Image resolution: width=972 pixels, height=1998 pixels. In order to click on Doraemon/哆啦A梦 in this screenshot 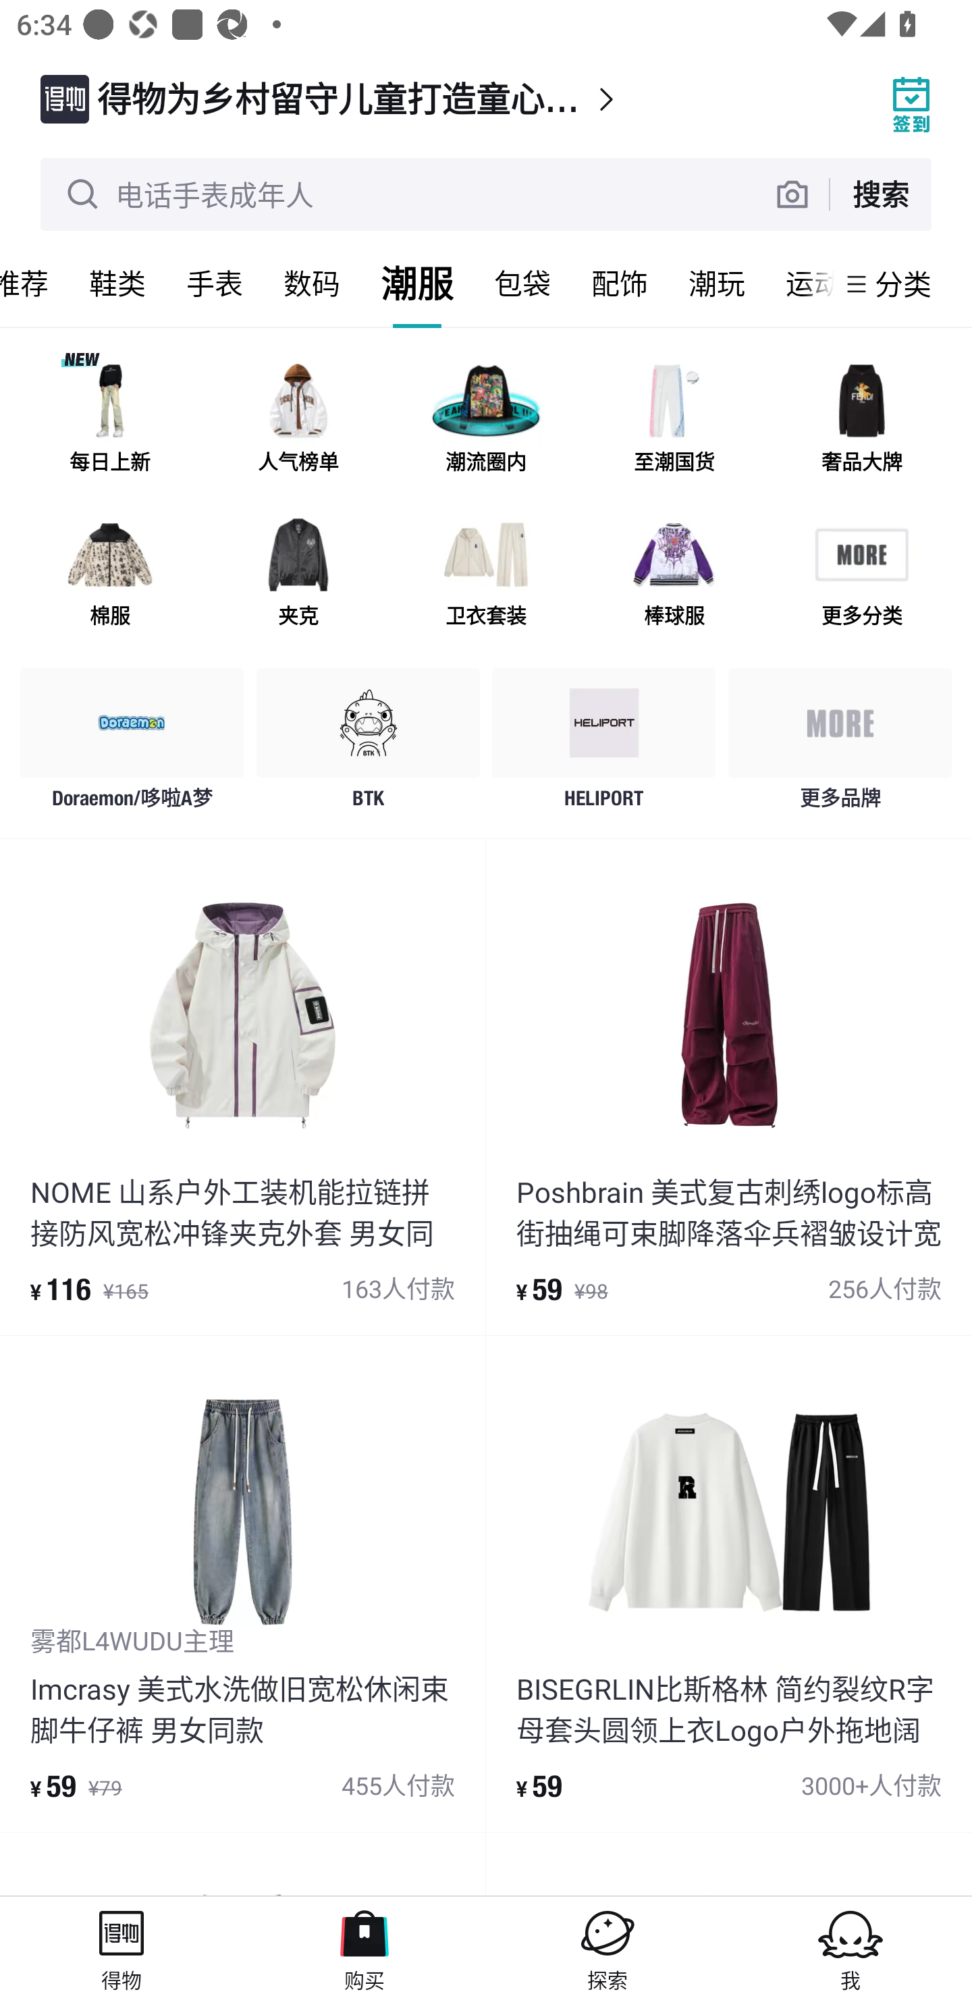, I will do `click(132, 744)`.